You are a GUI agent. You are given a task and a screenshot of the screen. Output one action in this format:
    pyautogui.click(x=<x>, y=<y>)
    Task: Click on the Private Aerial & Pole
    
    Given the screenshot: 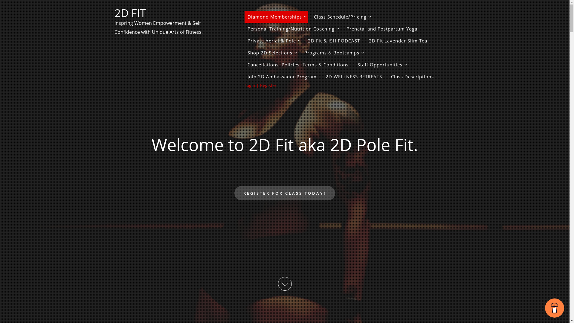 What is the action you would take?
    pyautogui.click(x=273, y=41)
    